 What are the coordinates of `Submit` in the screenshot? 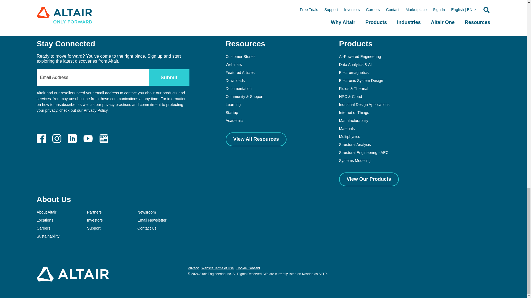 It's located at (169, 77).